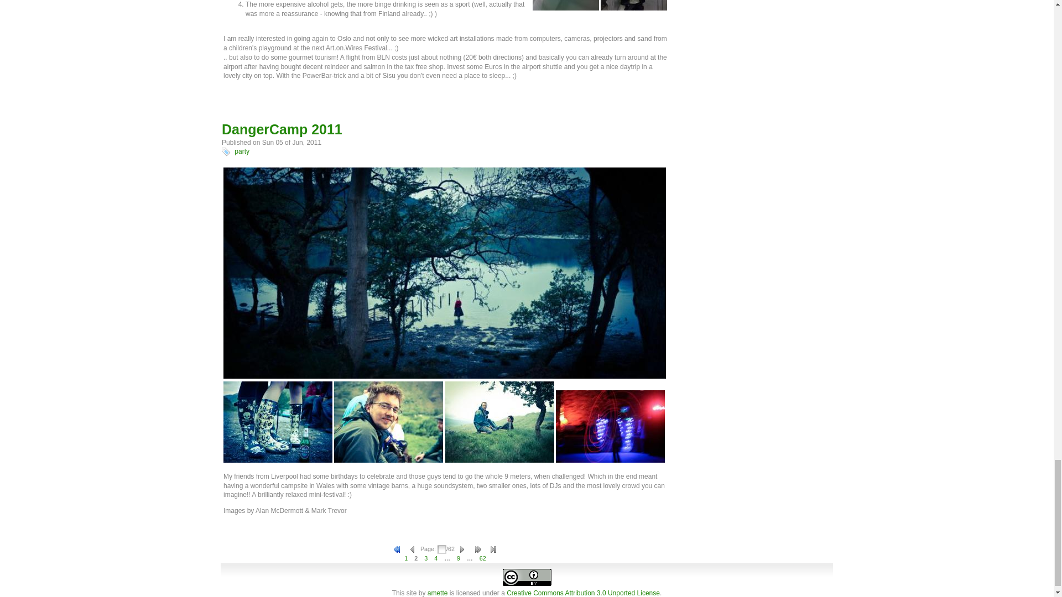  Describe the element at coordinates (226, 151) in the screenshot. I see `Tags` at that location.